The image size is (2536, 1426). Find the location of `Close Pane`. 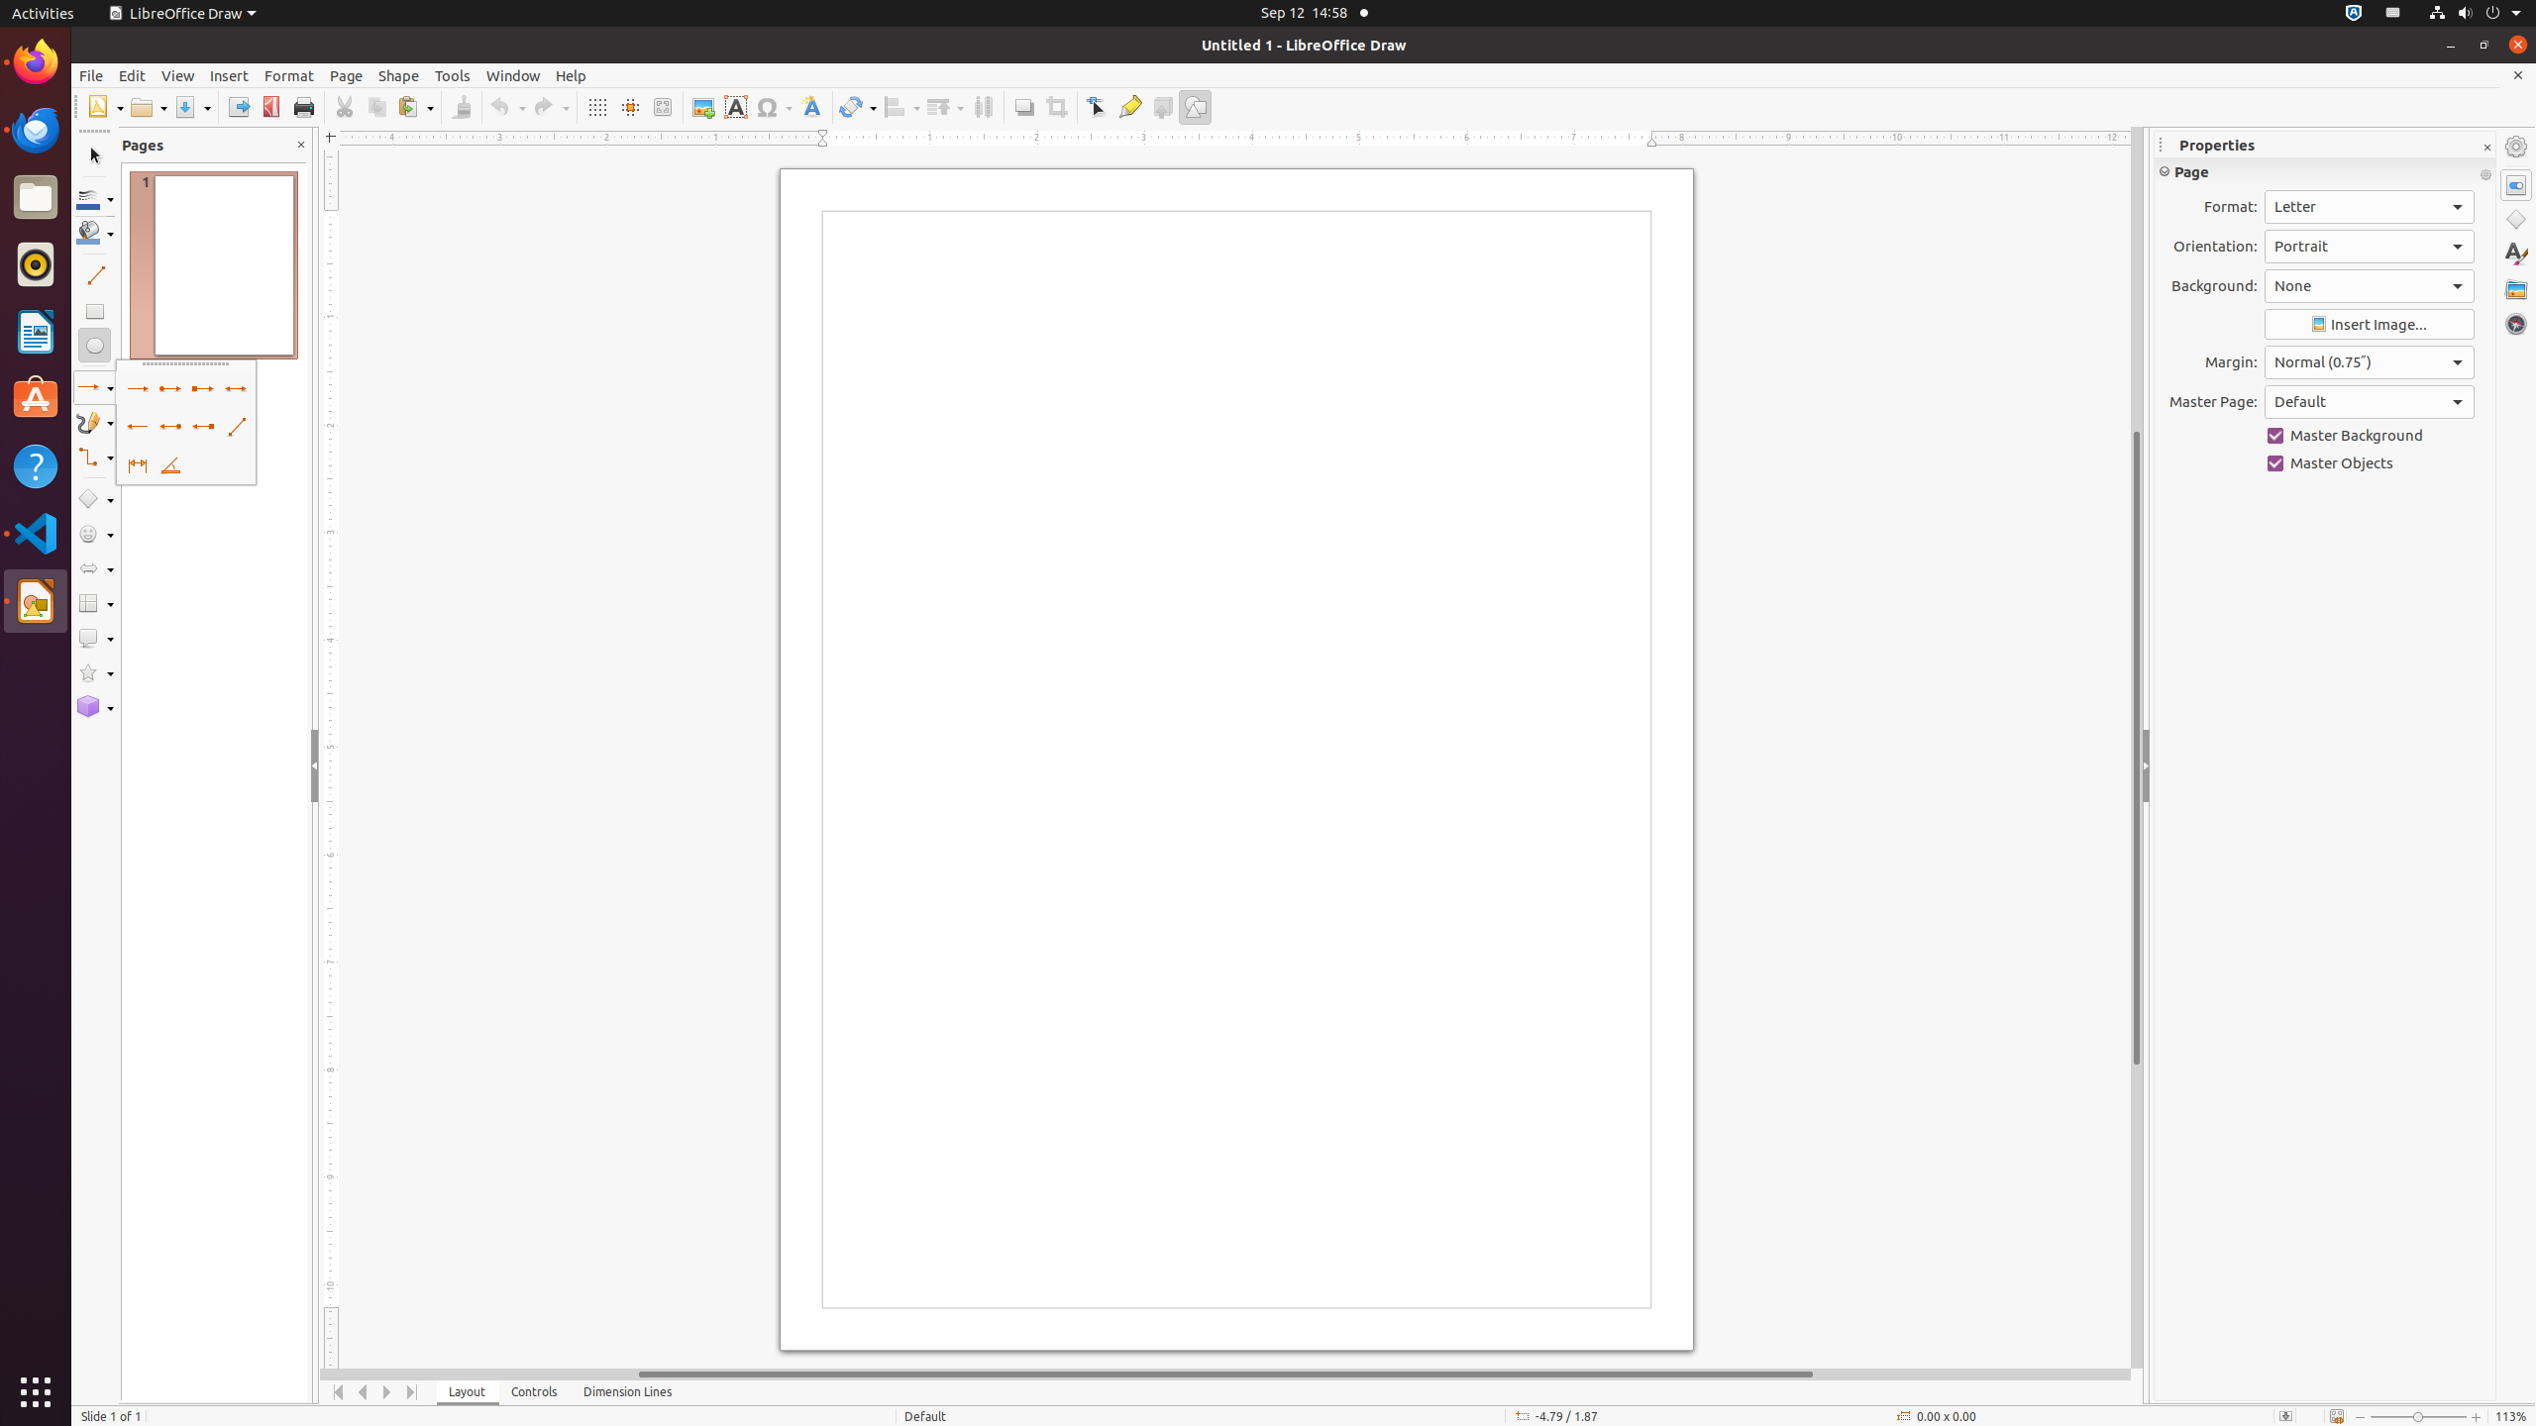

Close Pane is located at coordinates (301, 145).